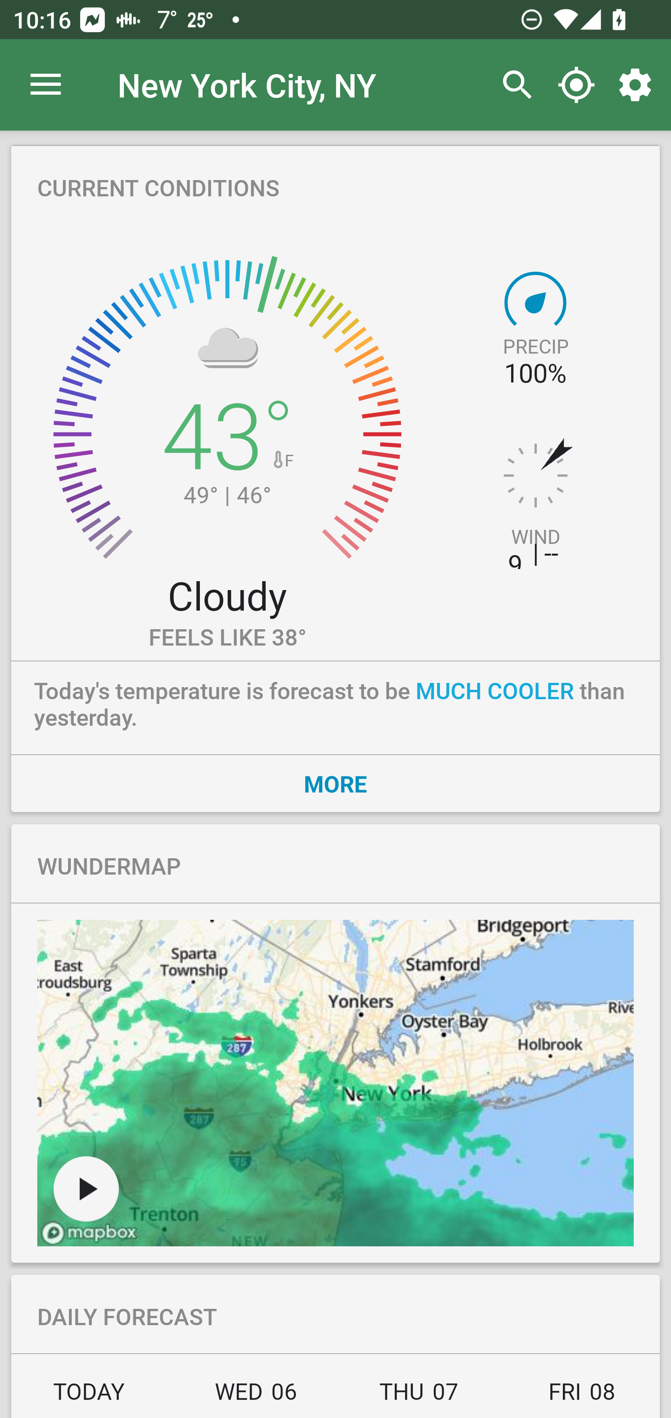 The height and width of the screenshot is (1418, 671). What do you see at coordinates (247, 84) in the screenshot?
I see `New York City, NY` at bounding box center [247, 84].